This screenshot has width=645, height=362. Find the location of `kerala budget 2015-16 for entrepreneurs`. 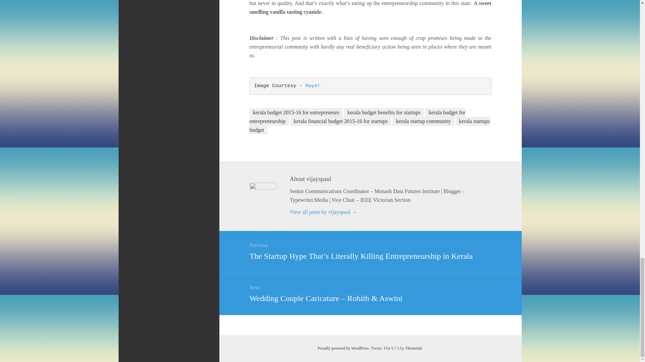

kerala budget 2015-16 for entrepreneurs is located at coordinates (296, 112).